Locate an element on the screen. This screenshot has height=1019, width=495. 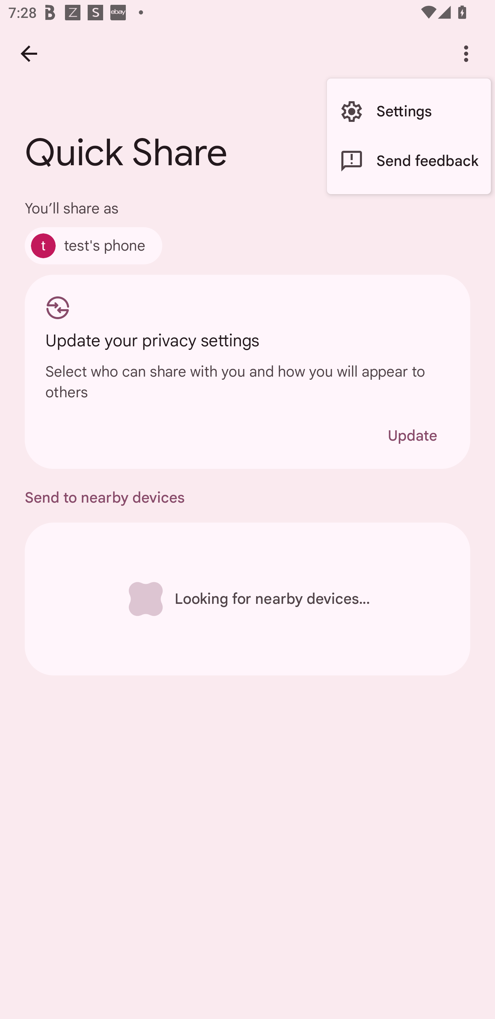
Send feedback is located at coordinates (409, 161).